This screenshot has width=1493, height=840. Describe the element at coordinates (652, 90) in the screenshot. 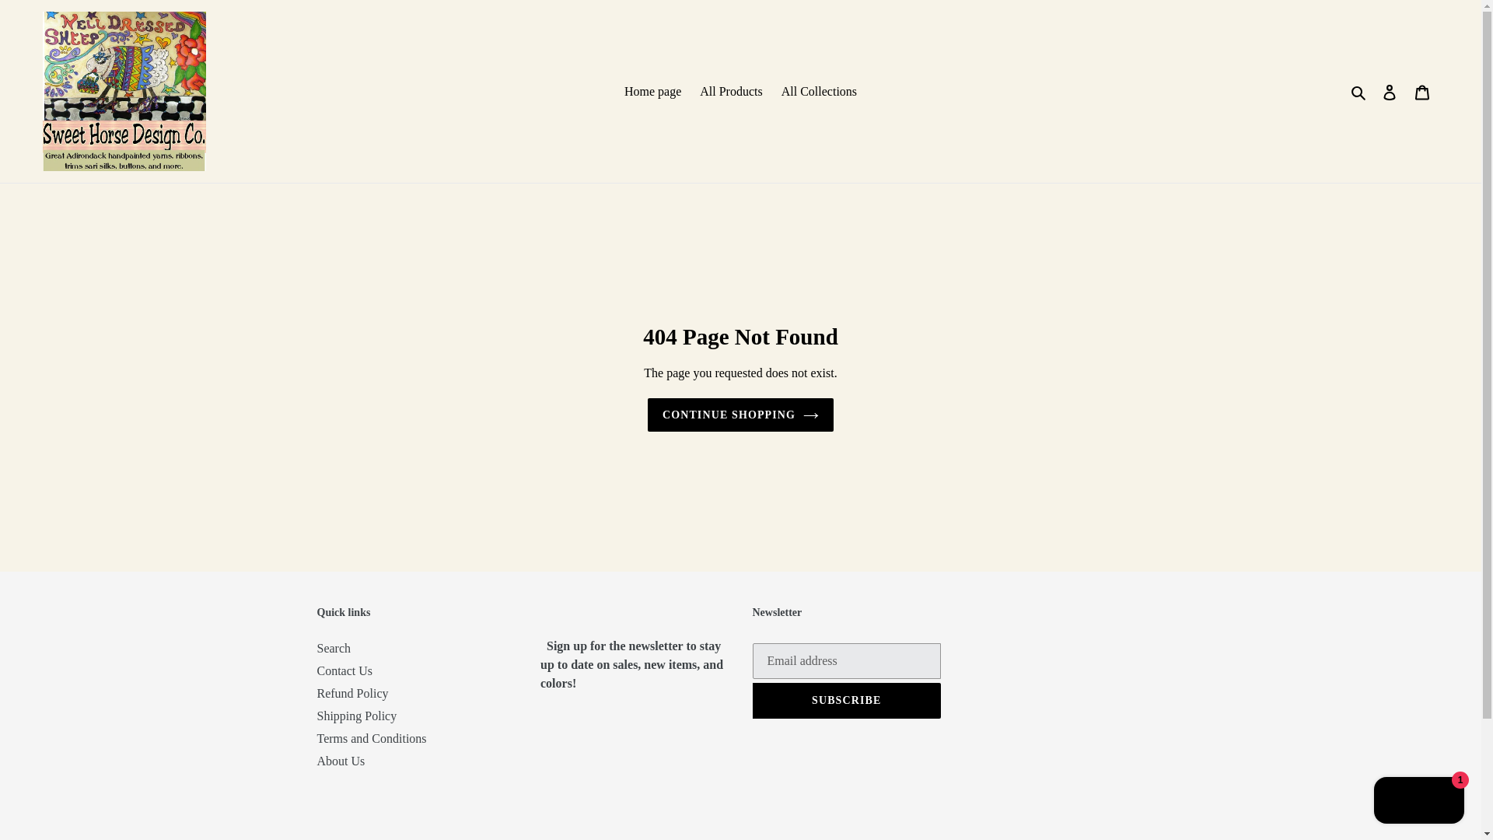

I see `Home page` at that location.